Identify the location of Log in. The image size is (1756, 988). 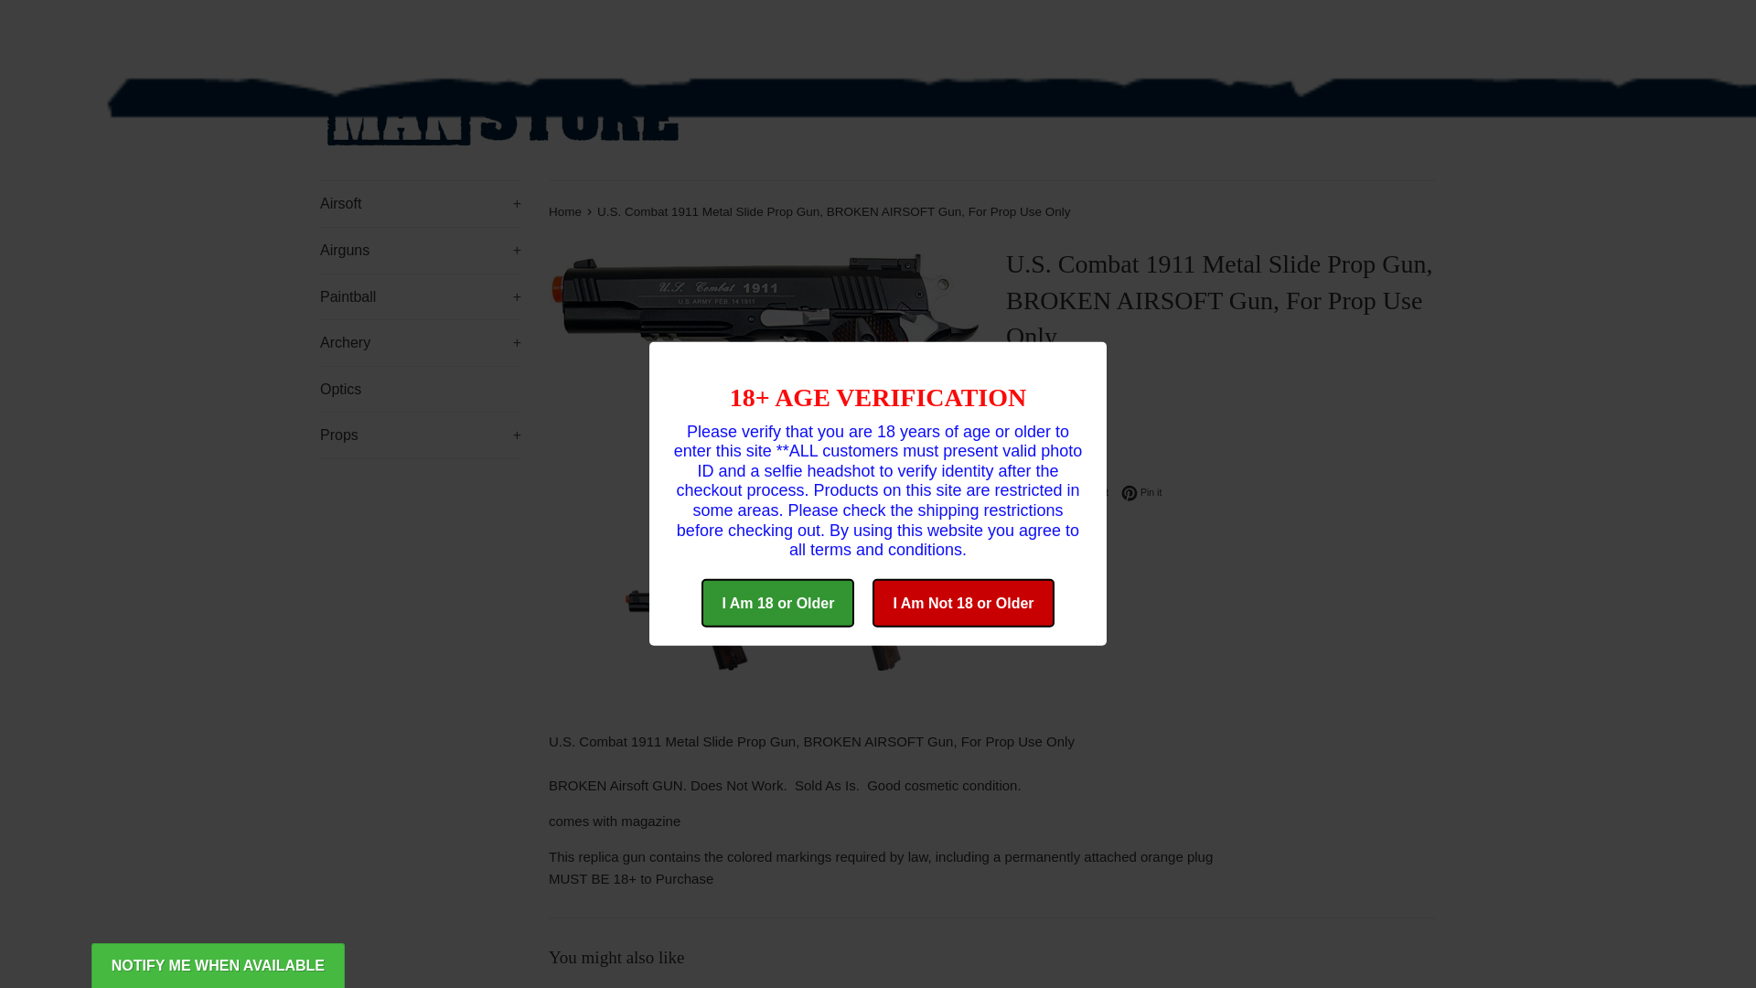
(565, 26).